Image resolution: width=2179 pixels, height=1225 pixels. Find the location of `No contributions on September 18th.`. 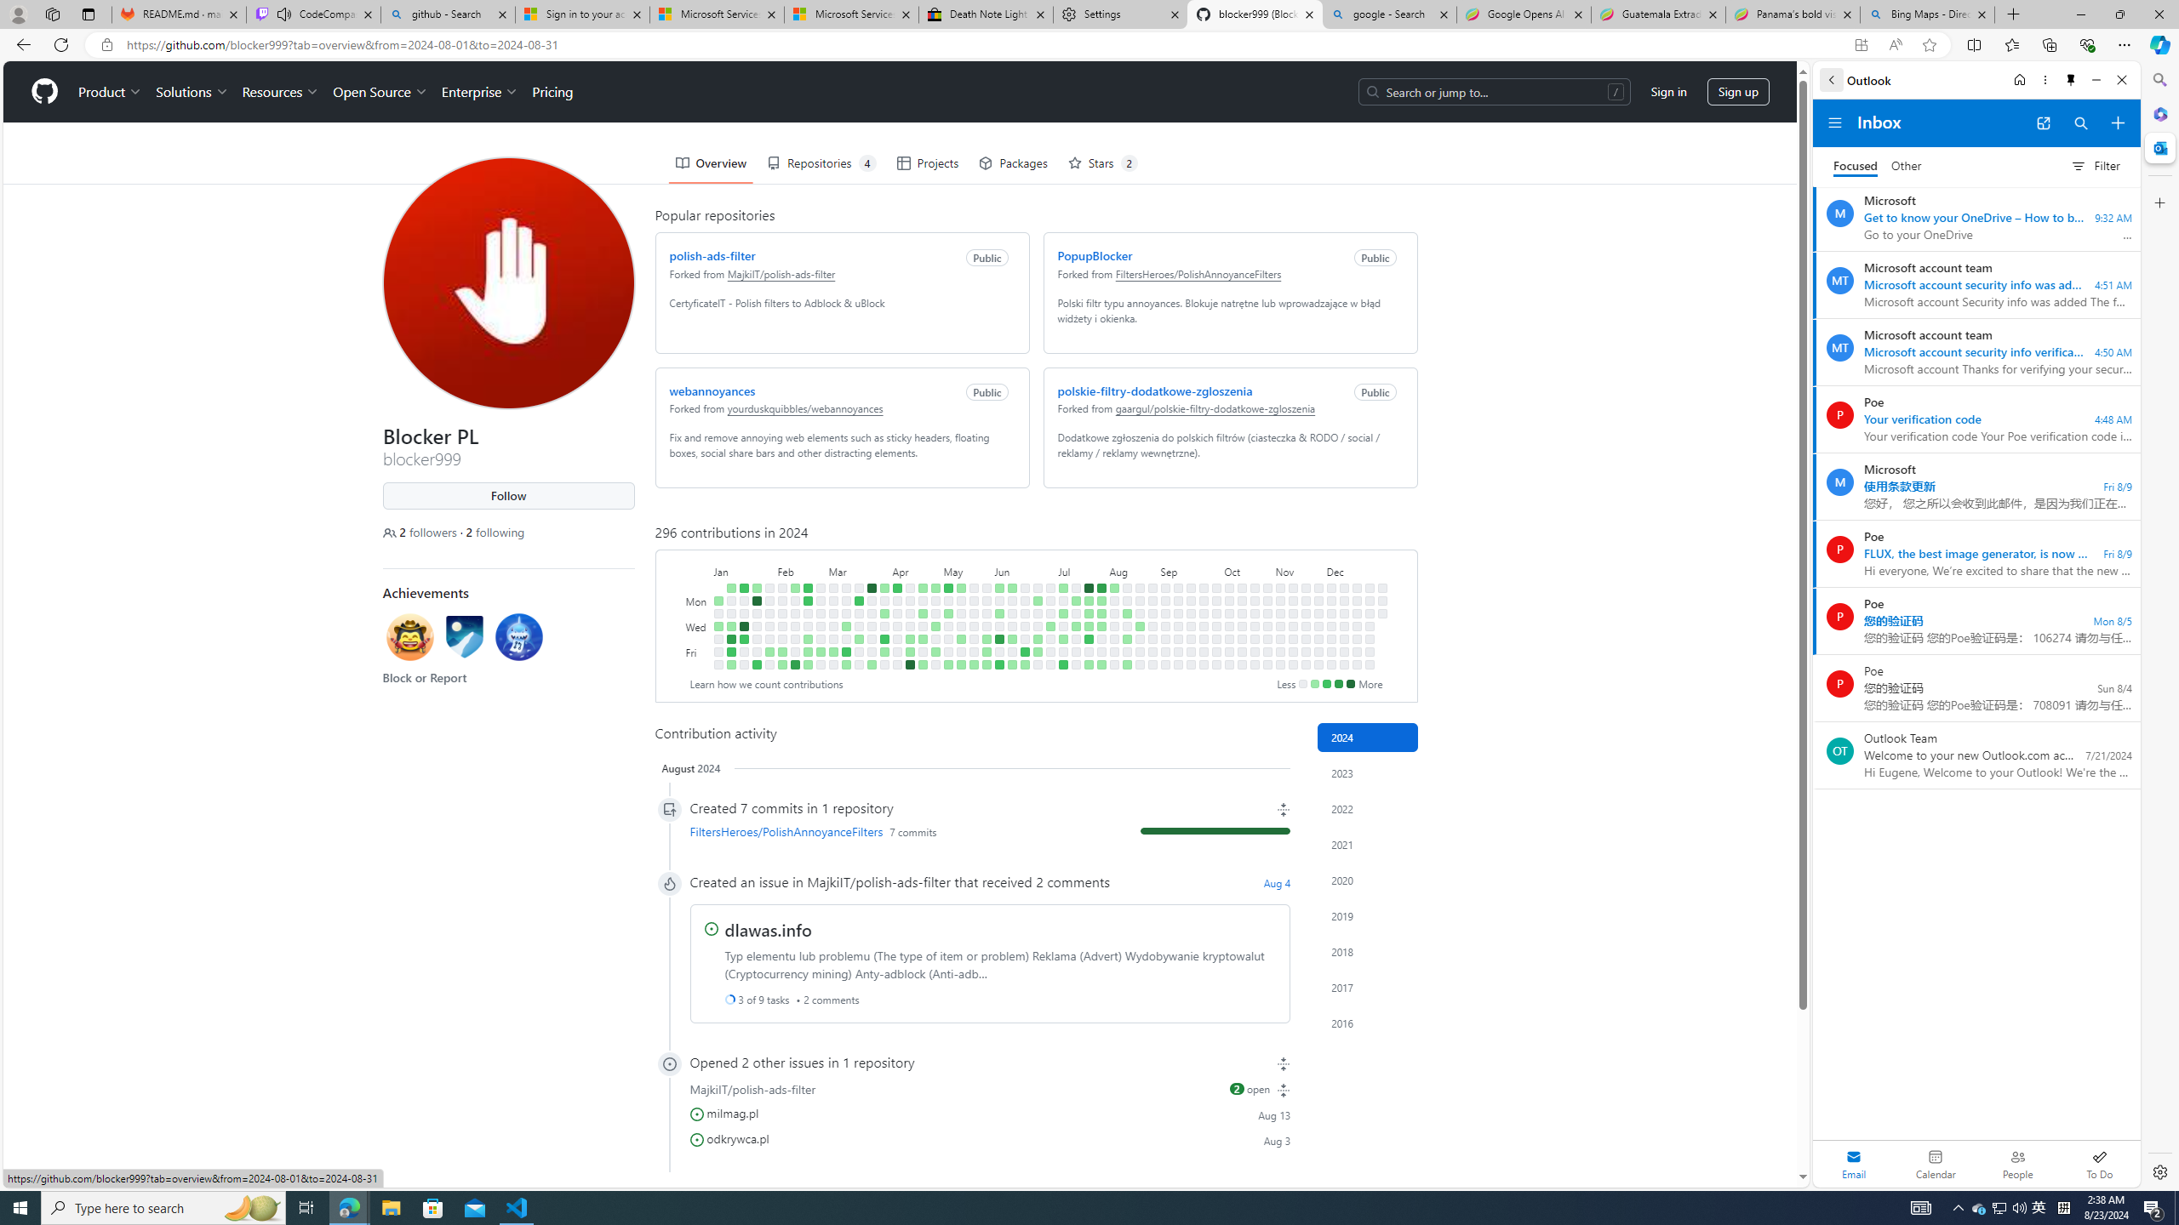

No contributions on September 18th. is located at coordinates (1190, 626).